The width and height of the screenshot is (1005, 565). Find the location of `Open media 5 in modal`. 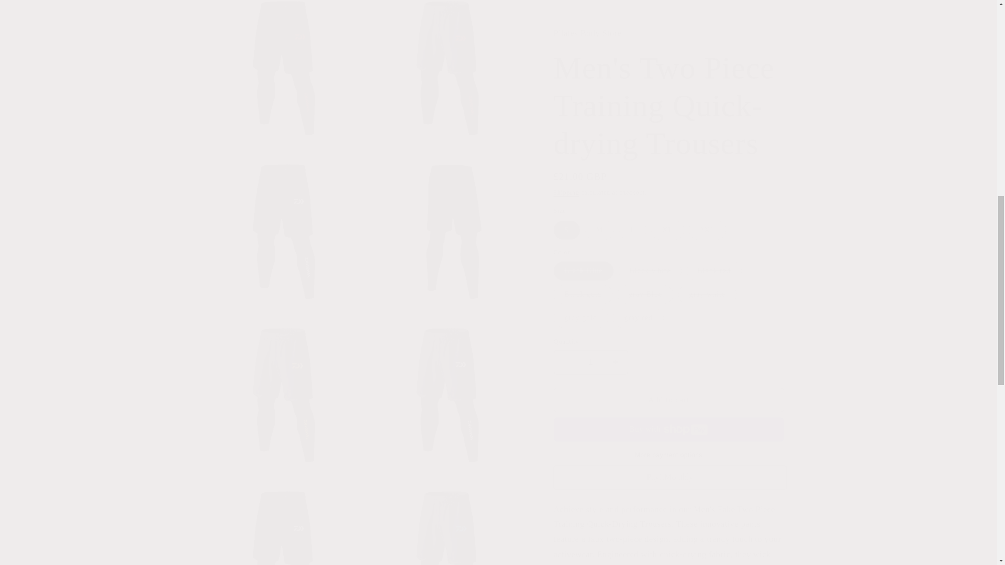

Open media 5 in modal is located at coordinates (451, 66).